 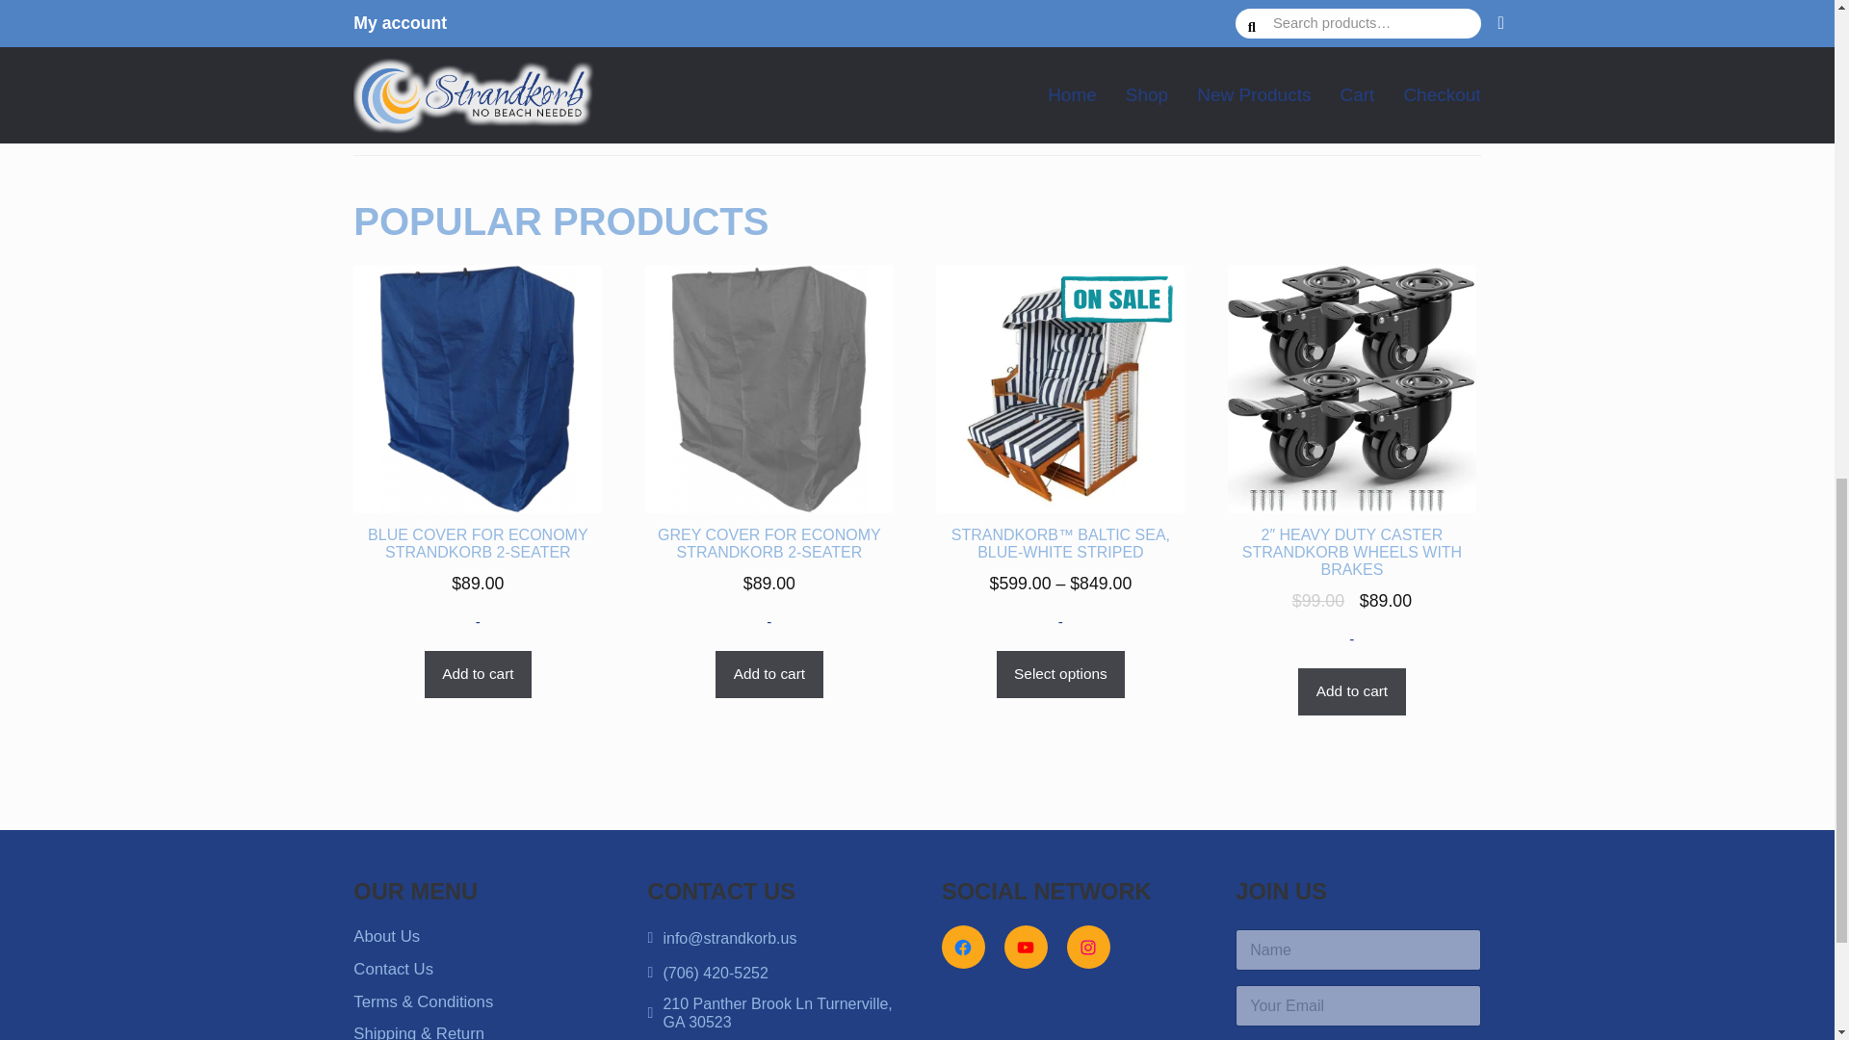 I want to click on Select options, so click(x=1061, y=674).